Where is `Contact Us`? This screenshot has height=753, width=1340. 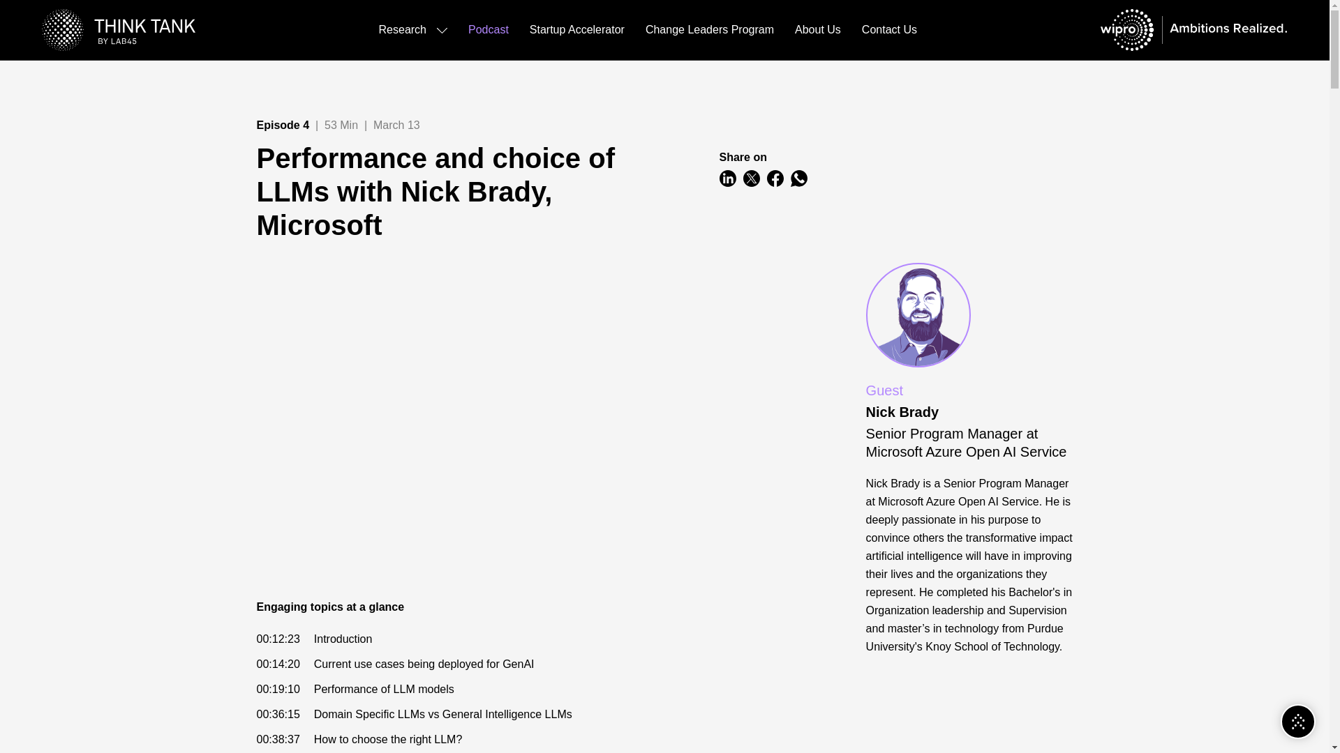
Contact Us is located at coordinates (889, 30).